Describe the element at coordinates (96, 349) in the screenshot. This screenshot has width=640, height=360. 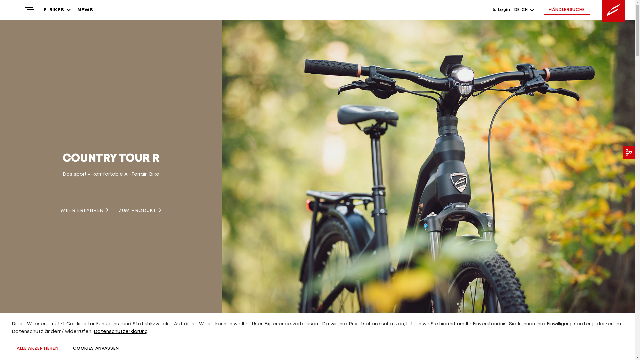
I see `COOKIES ANPASSEN` at that location.